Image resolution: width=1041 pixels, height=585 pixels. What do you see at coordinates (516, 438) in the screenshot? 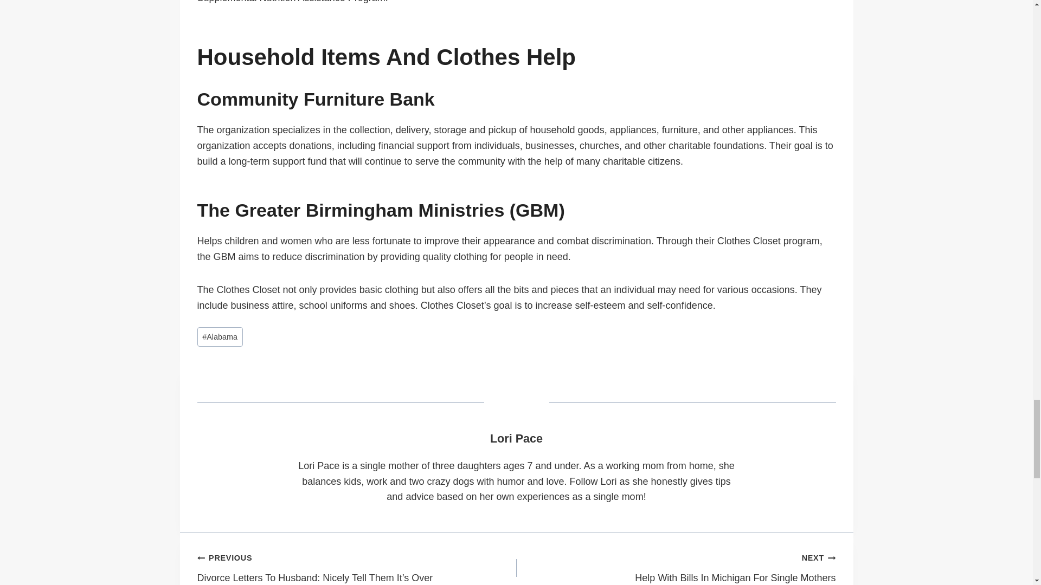
I see `Posts by Lori Pace` at bounding box center [516, 438].